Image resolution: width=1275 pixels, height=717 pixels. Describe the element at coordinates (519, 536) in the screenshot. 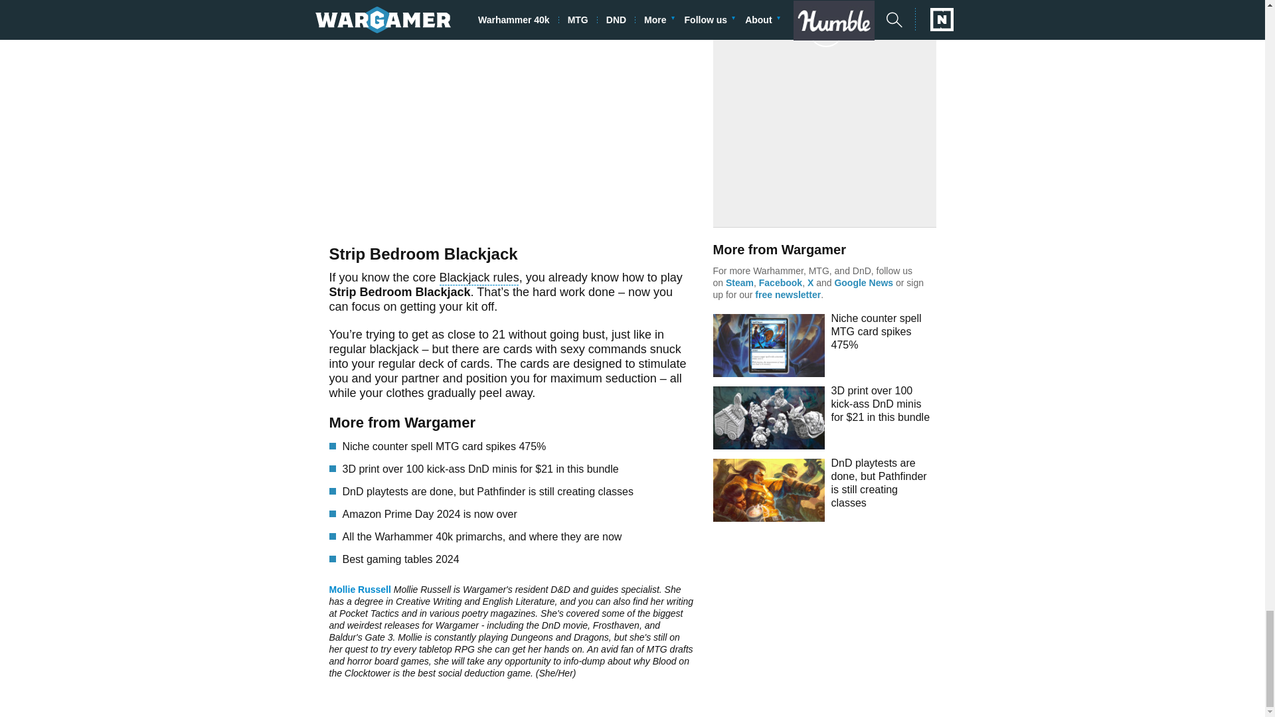

I see `All the Warhammer 40k primarchs, and where they are now` at that location.